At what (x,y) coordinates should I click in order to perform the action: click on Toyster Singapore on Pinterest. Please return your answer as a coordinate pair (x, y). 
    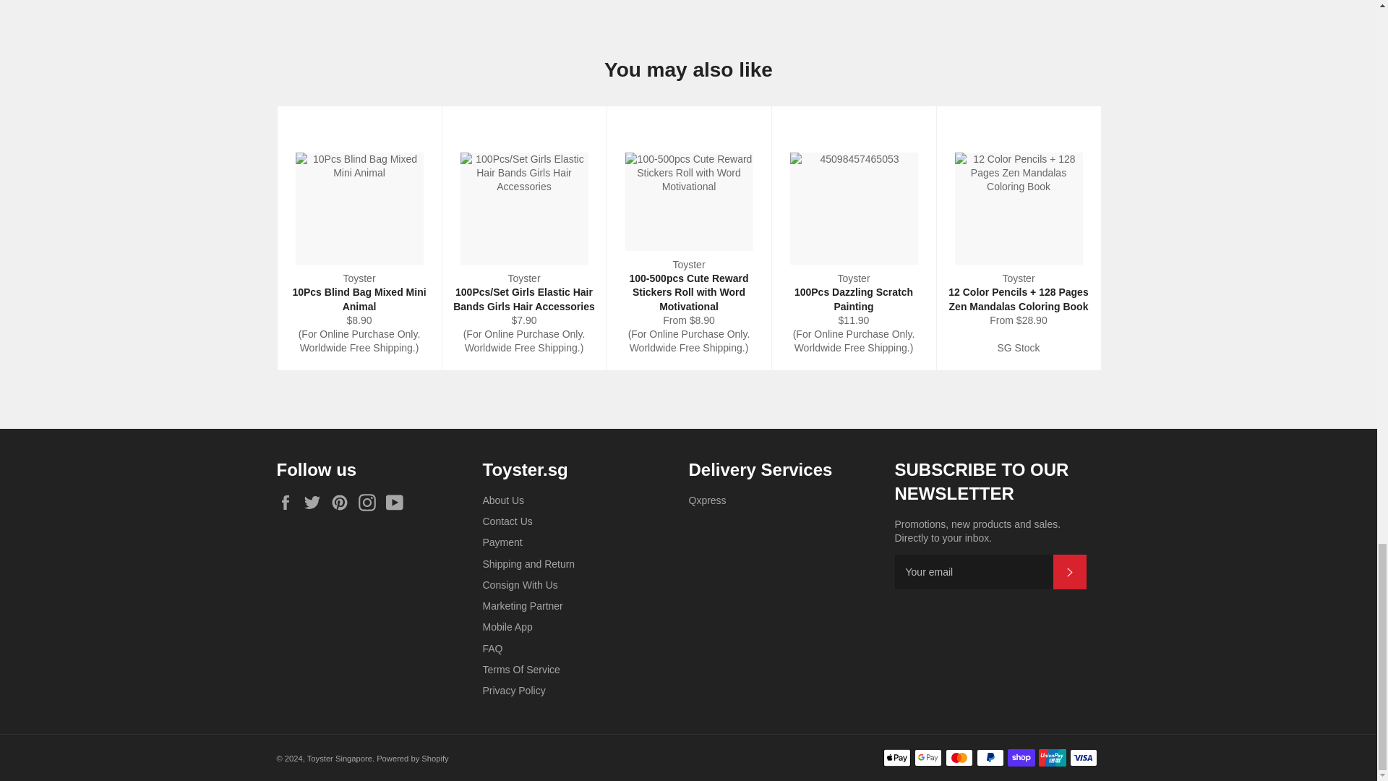
    Looking at the image, I should click on (343, 502).